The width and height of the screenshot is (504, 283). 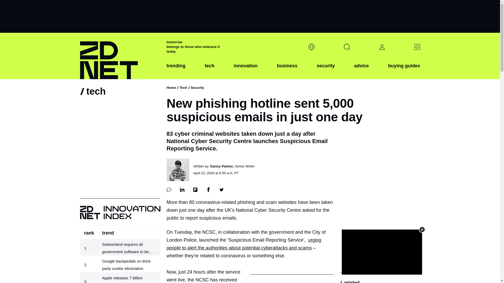 What do you see at coordinates (120, 56) in the screenshot?
I see `ZDNET` at bounding box center [120, 56].